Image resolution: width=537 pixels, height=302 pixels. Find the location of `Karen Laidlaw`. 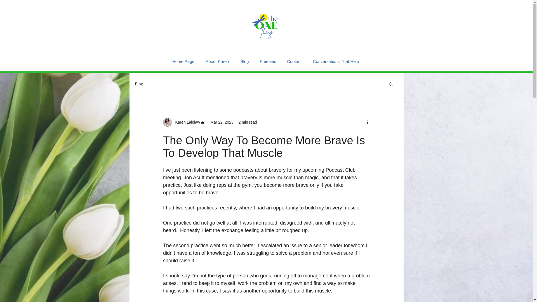

Karen Laidlaw is located at coordinates (184, 122).